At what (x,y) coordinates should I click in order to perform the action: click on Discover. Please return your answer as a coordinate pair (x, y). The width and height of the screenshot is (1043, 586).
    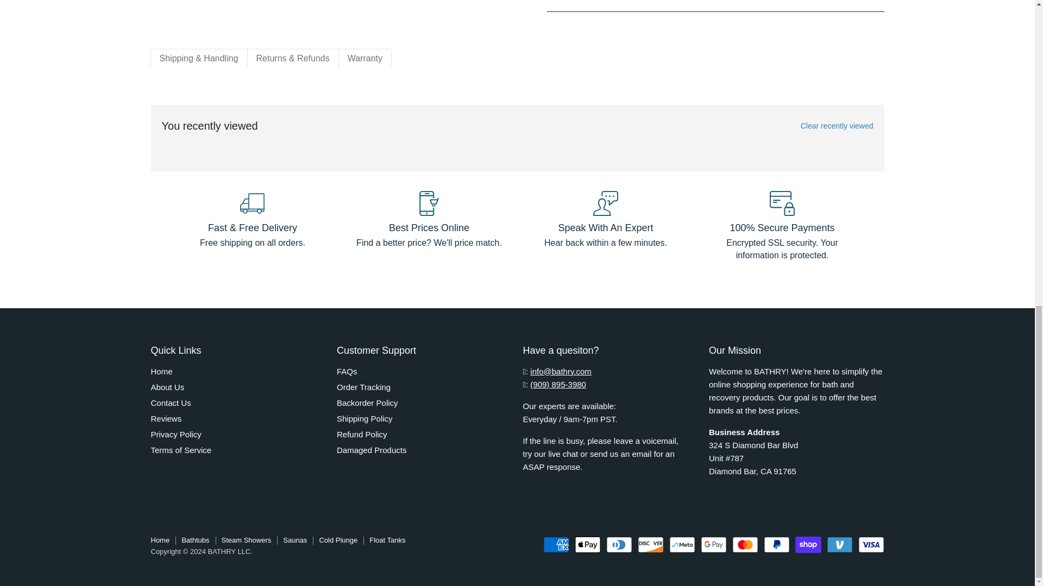
    Looking at the image, I should click on (650, 545).